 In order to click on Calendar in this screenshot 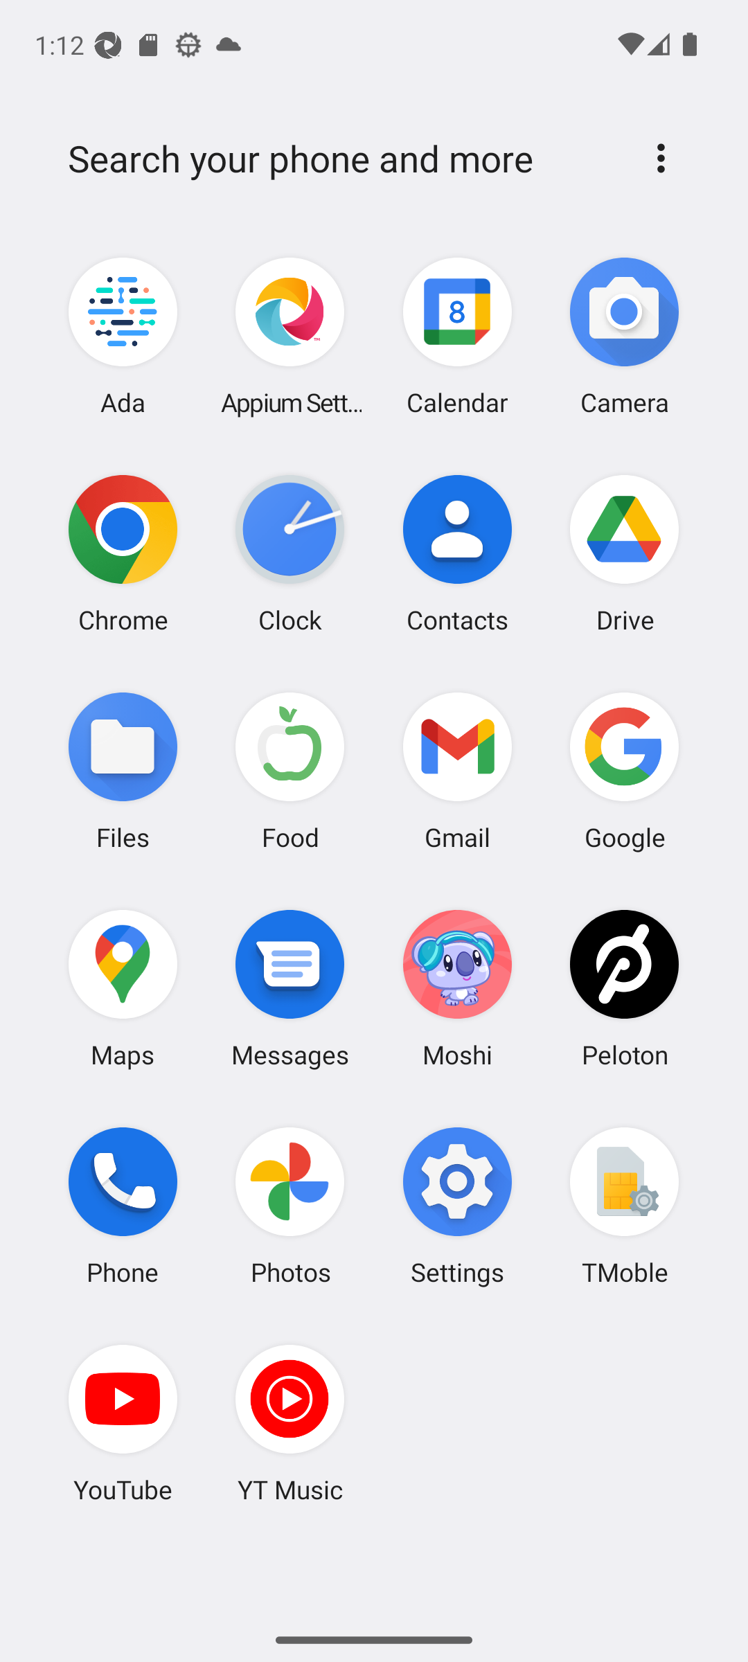, I will do `click(457, 337)`.